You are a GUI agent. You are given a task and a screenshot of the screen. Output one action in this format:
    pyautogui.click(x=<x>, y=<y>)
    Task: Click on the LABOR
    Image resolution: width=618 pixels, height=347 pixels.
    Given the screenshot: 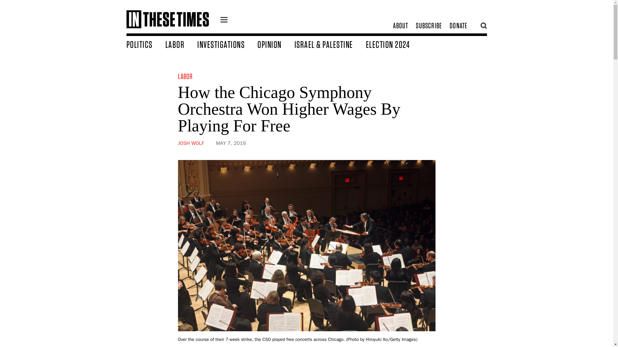 What is the action you would take?
    pyautogui.click(x=182, y=44)
    